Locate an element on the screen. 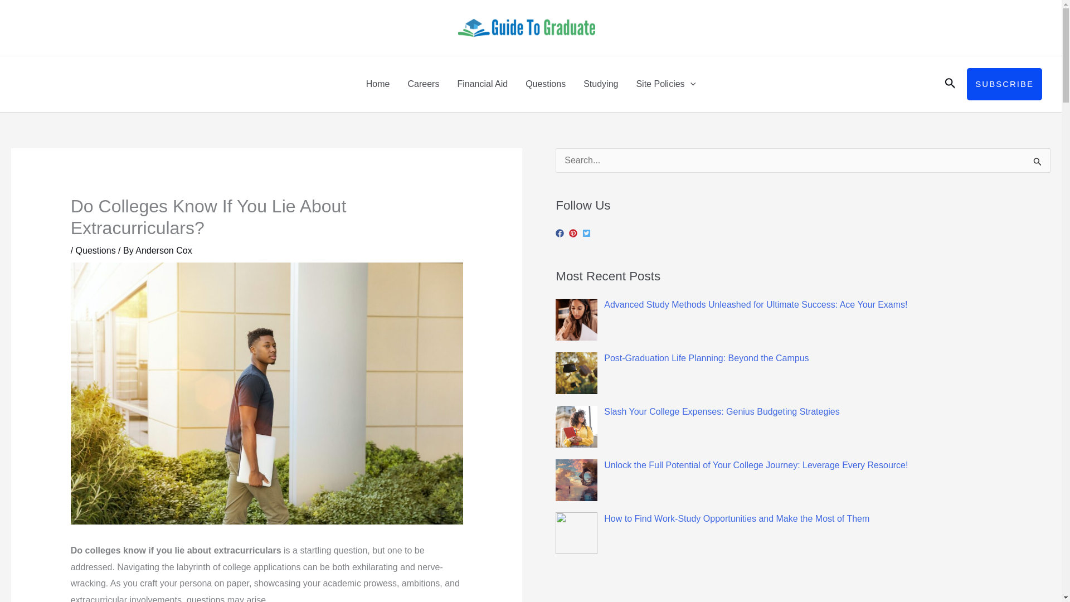 Image resolution: width=1070 pixels, height=602 pixels. Studying is located at coordinates (601, 84).